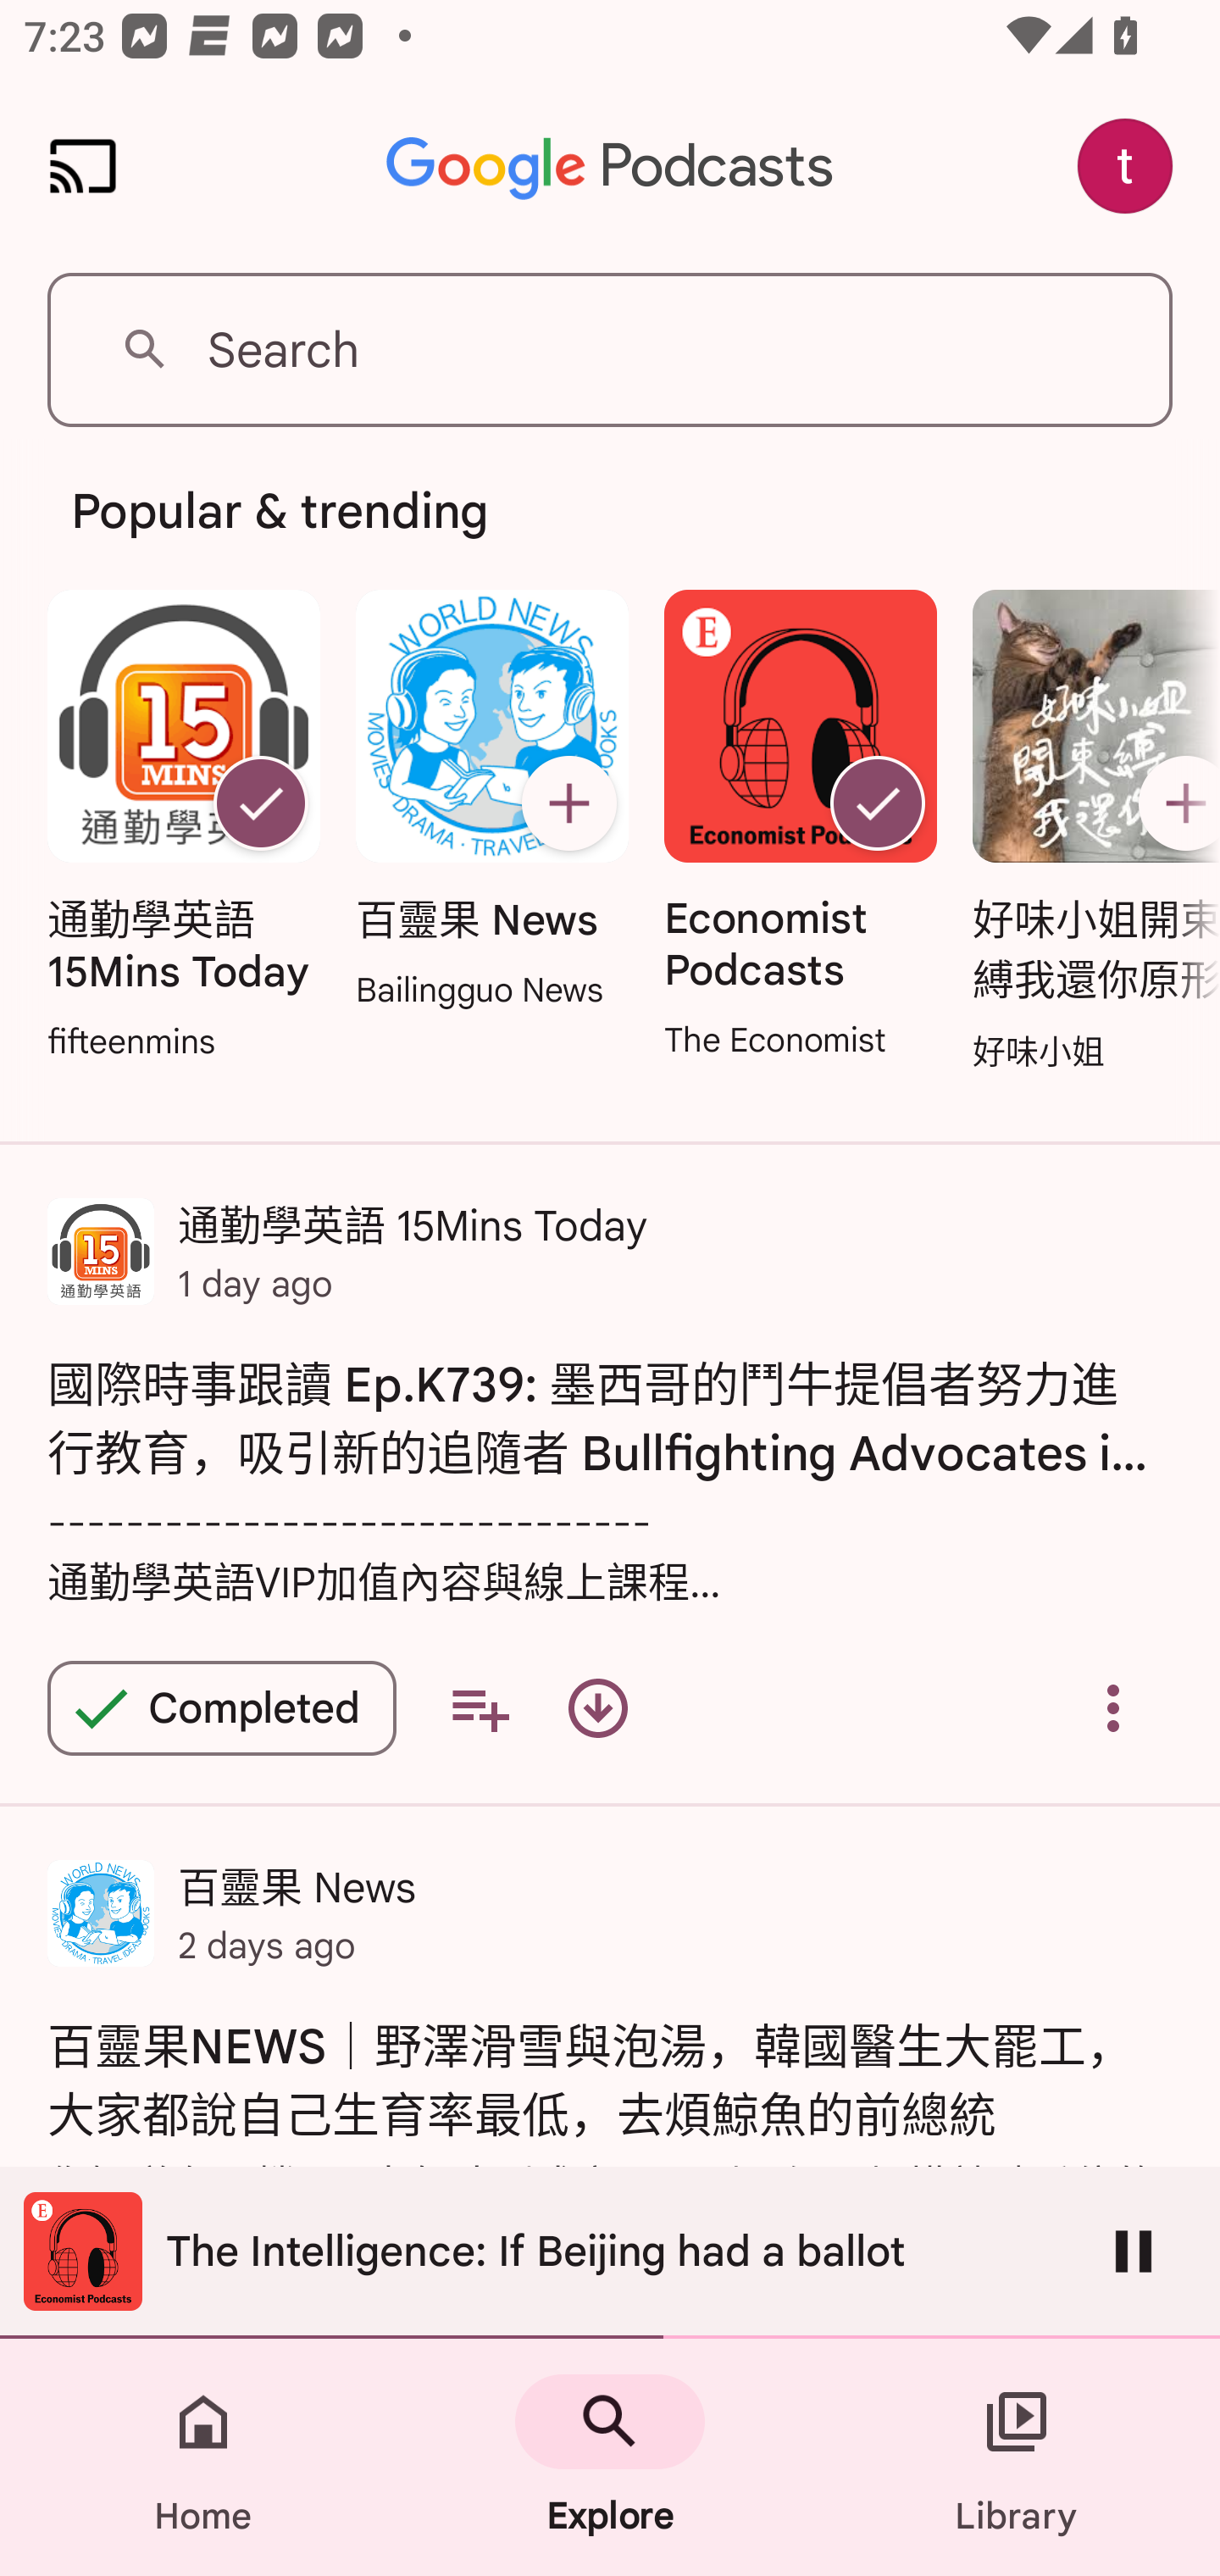  What do you see at coordinates (83, 166) in the screenshot?
I see `Cast. Disconnected` at bounding box center [83, 166].